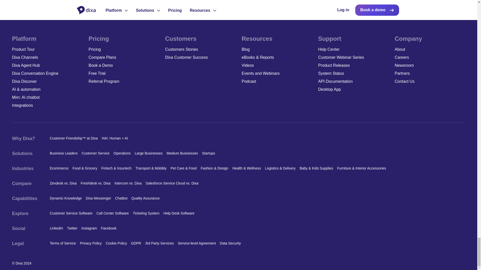  What do you see at coordinates (124, 81) in the screenshot?
I see `Referral Program` at bounding box center [124, 81].